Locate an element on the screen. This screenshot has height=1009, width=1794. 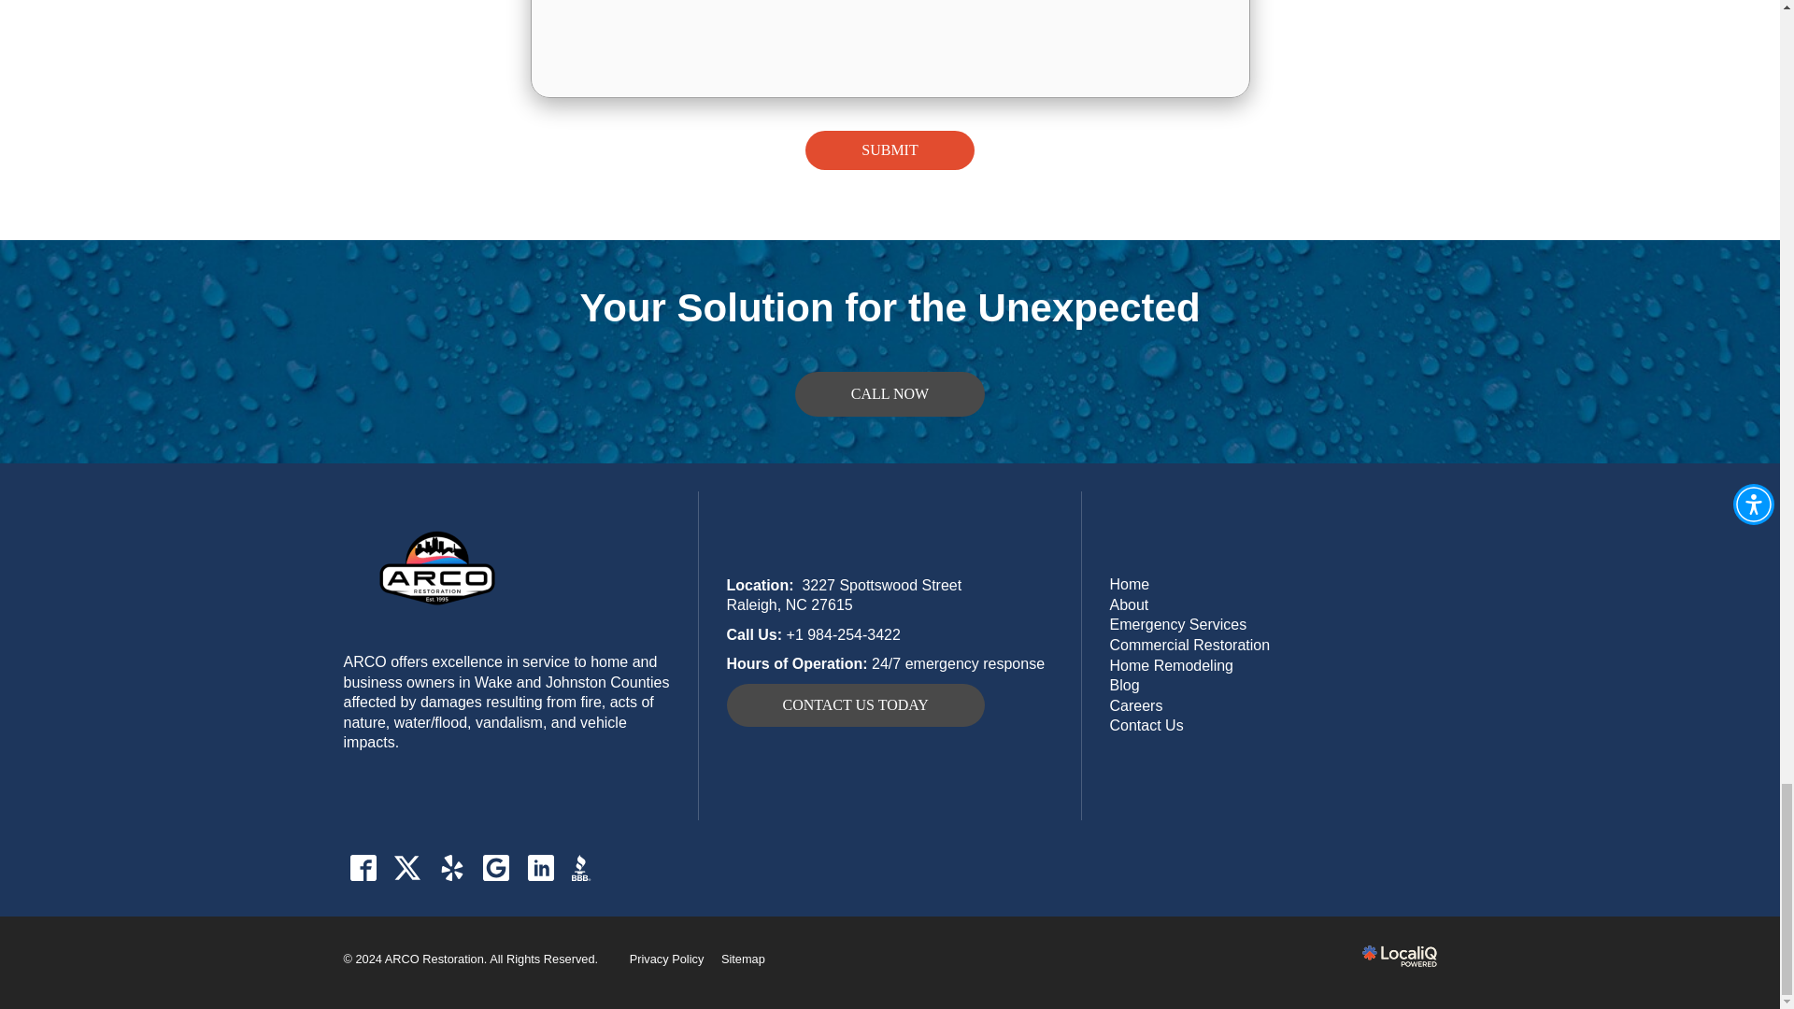
facebook is located at coordinates (363, 869).